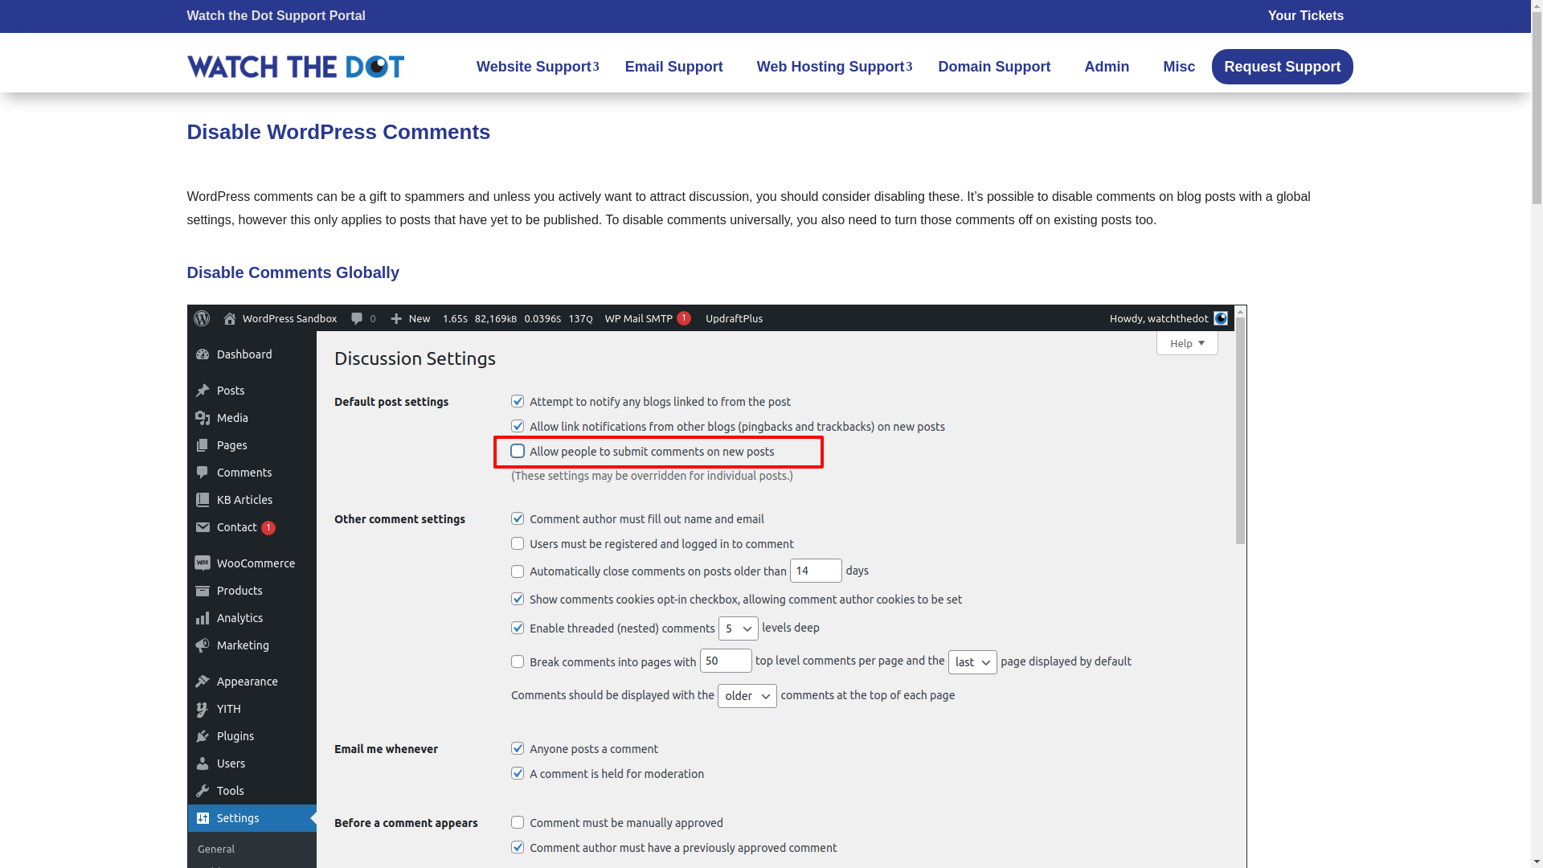 The width and height of the screenshot is (1543, 868). I want to click on Domain Support, so click(994, 66).